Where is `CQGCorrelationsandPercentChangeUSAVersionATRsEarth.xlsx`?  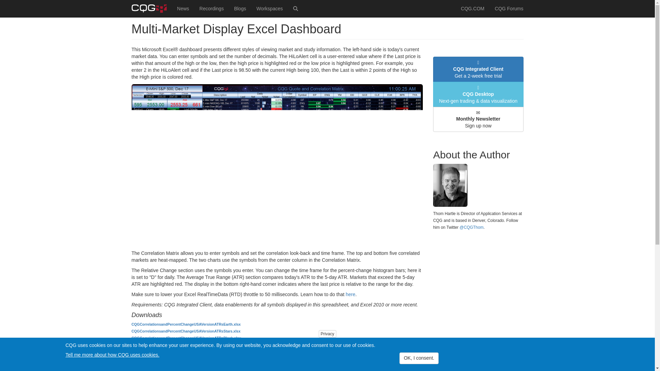 CQGCorrelationsandPercentChangeUSAVersionATRsEarth.xlsx is located at coordinates (186, 324).